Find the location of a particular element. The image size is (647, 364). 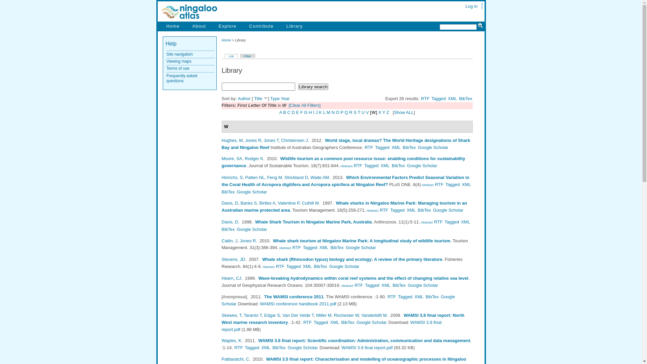

XML is located at coordinates (452, 98).